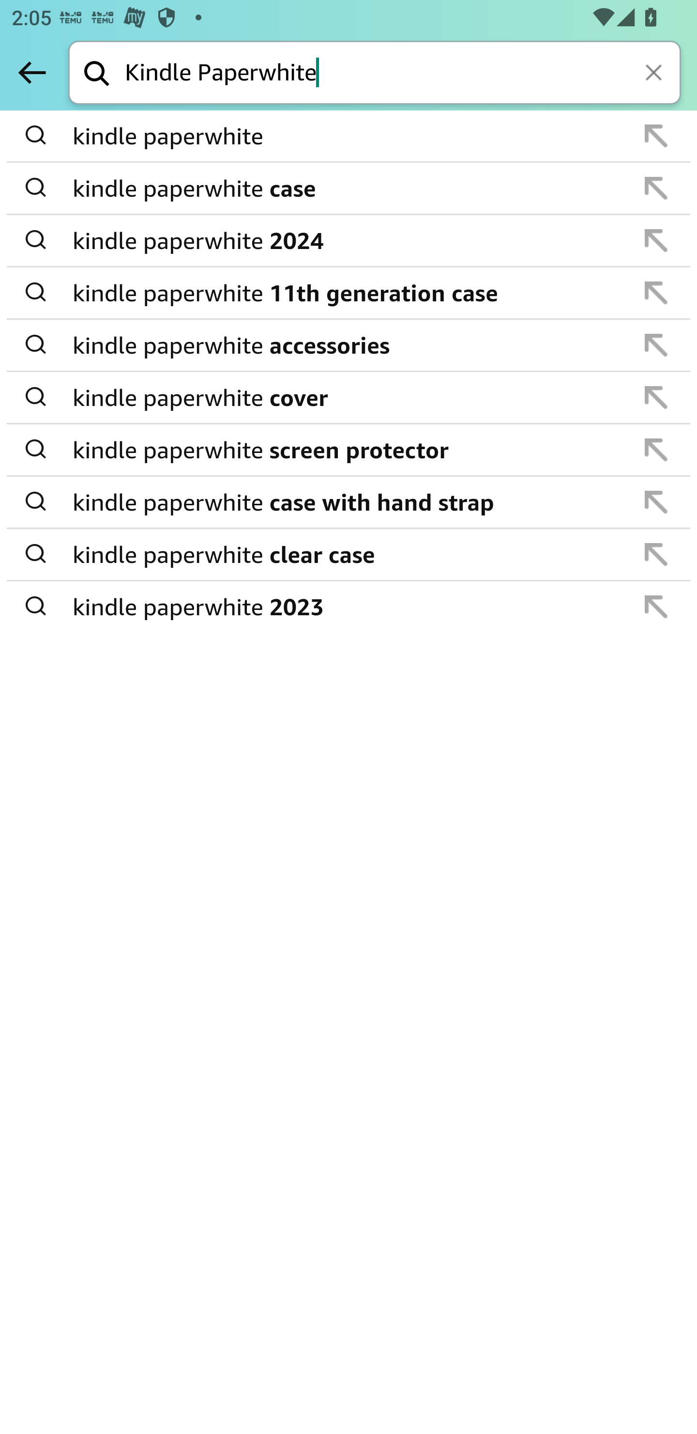  I want to click on Clear search keywords, so click(655, 74).